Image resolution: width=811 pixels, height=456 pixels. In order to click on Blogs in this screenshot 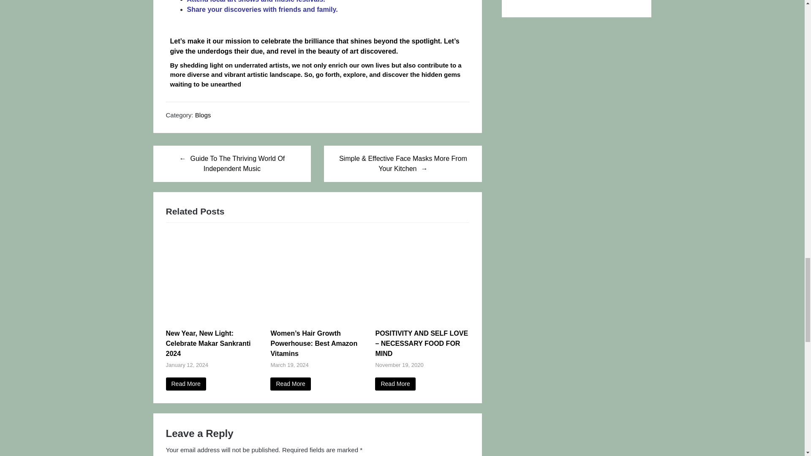, I will do `click(203, 115)`.